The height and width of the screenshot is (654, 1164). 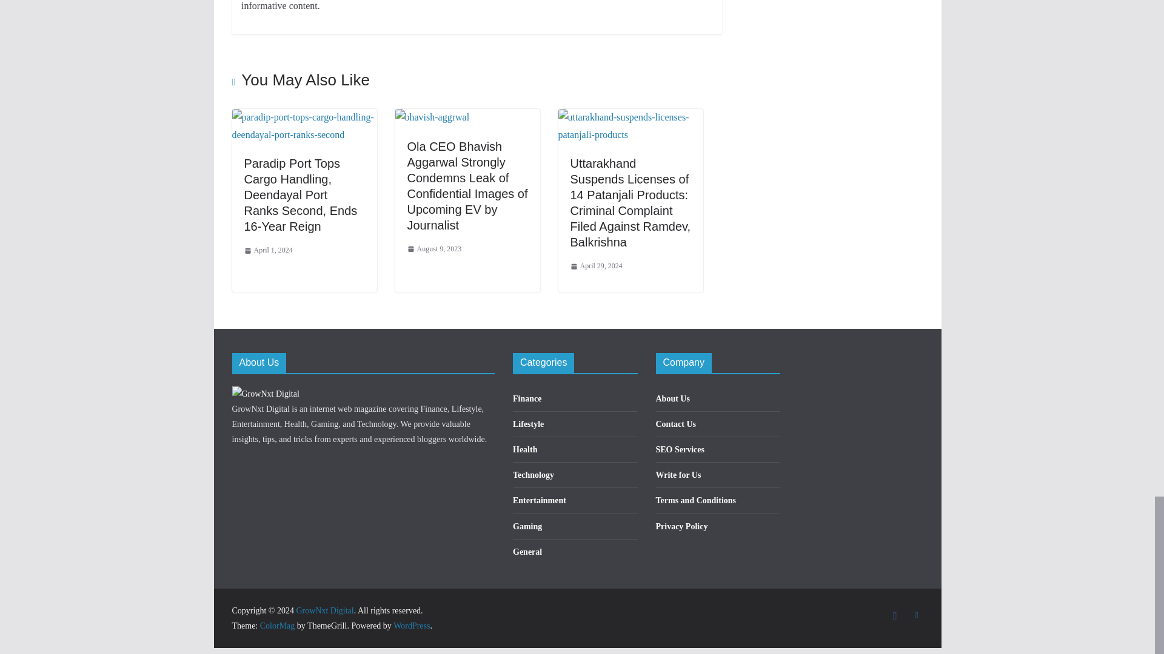 What do you see at coordinates (435, 249) in the screenshot?
I see `3:35 pm` at bounding box center [435, 249].